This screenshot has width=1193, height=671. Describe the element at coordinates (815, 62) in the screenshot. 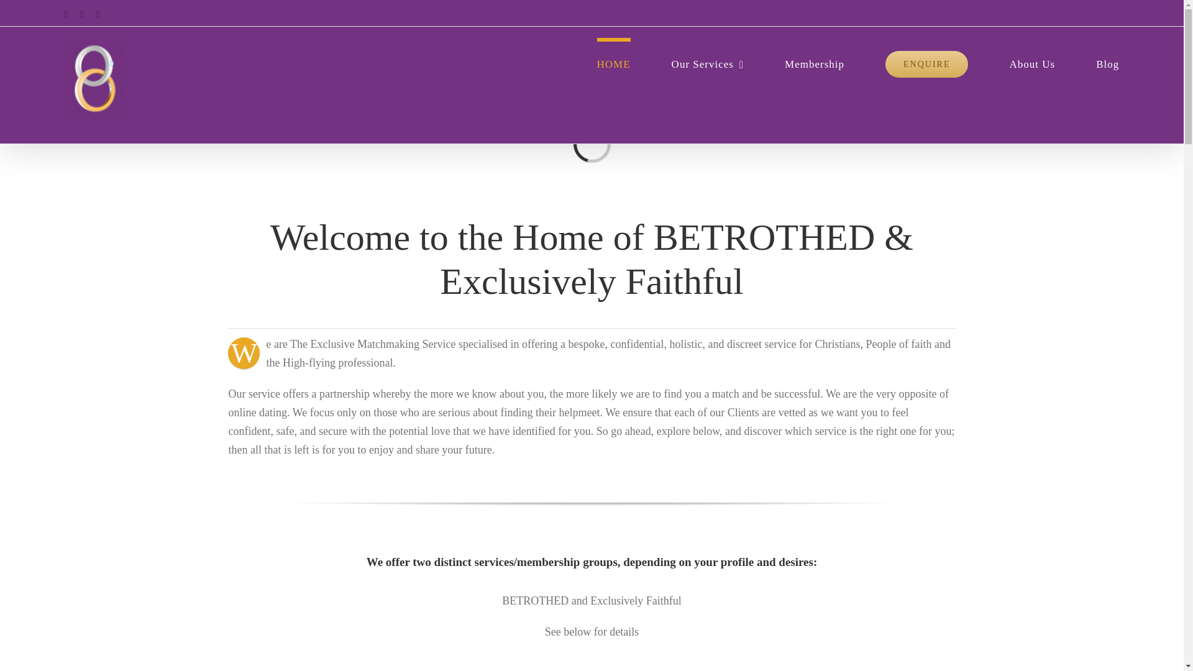

I see `Membership` at that location.